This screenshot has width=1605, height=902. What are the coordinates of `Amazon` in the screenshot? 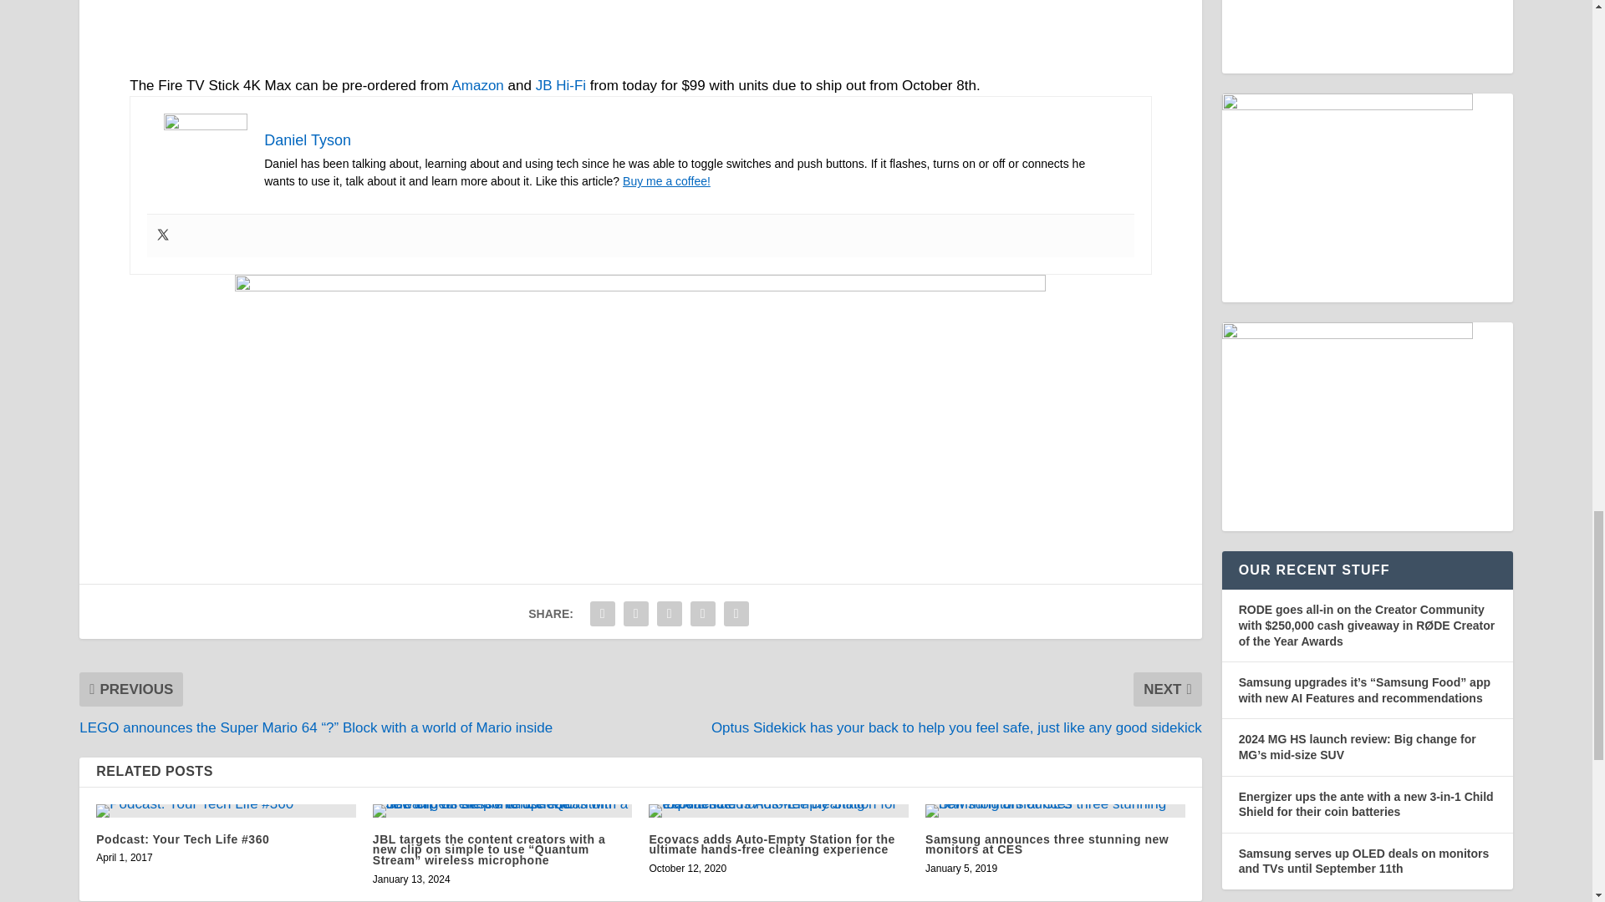 It's located at (476, 85).